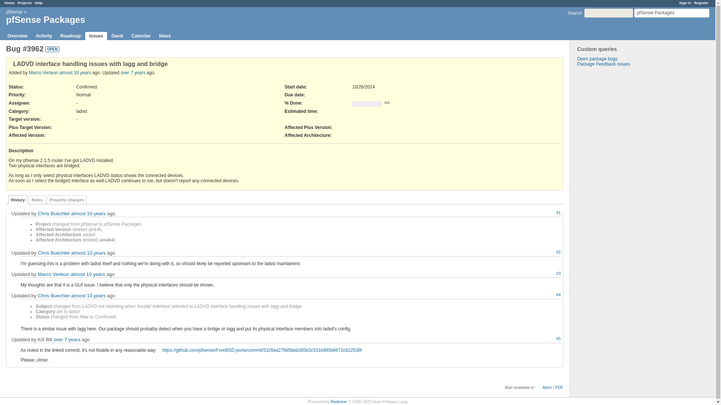  Describe the element at coordinates (89, 253) in the screenshot. I see `almost 10 years` at that location.